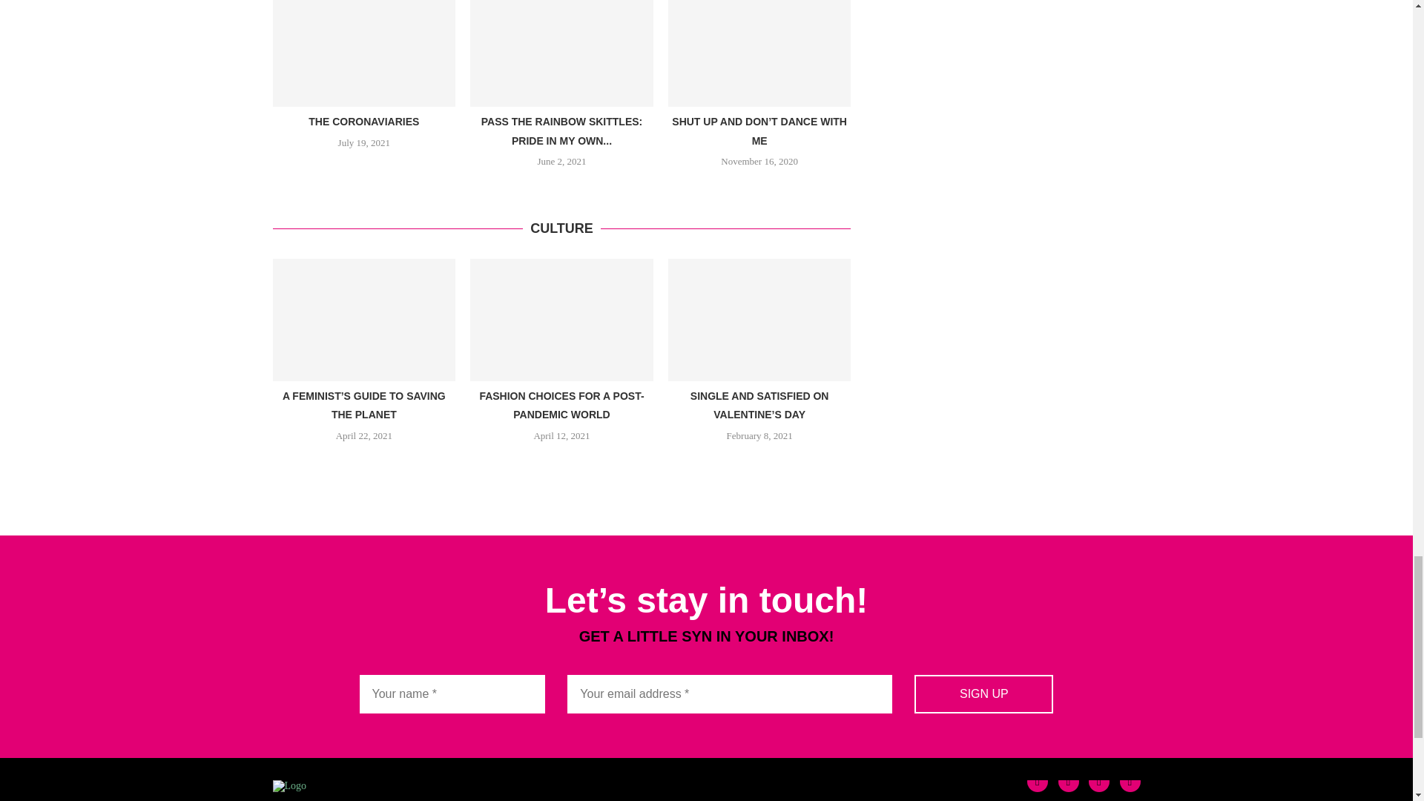 This screenshot has width=1424, height=801. What do you see at coordinates (983, 694) in the screenshot?
I see `Sign Up` at bounding box center [983, 694].